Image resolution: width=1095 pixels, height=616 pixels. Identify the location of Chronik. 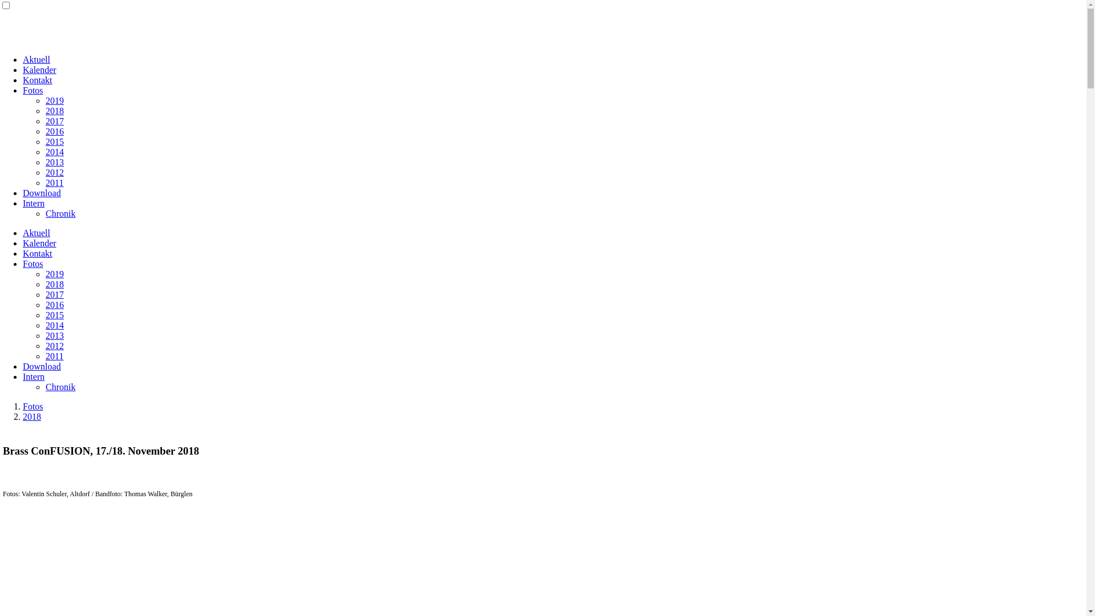
(60, 387).